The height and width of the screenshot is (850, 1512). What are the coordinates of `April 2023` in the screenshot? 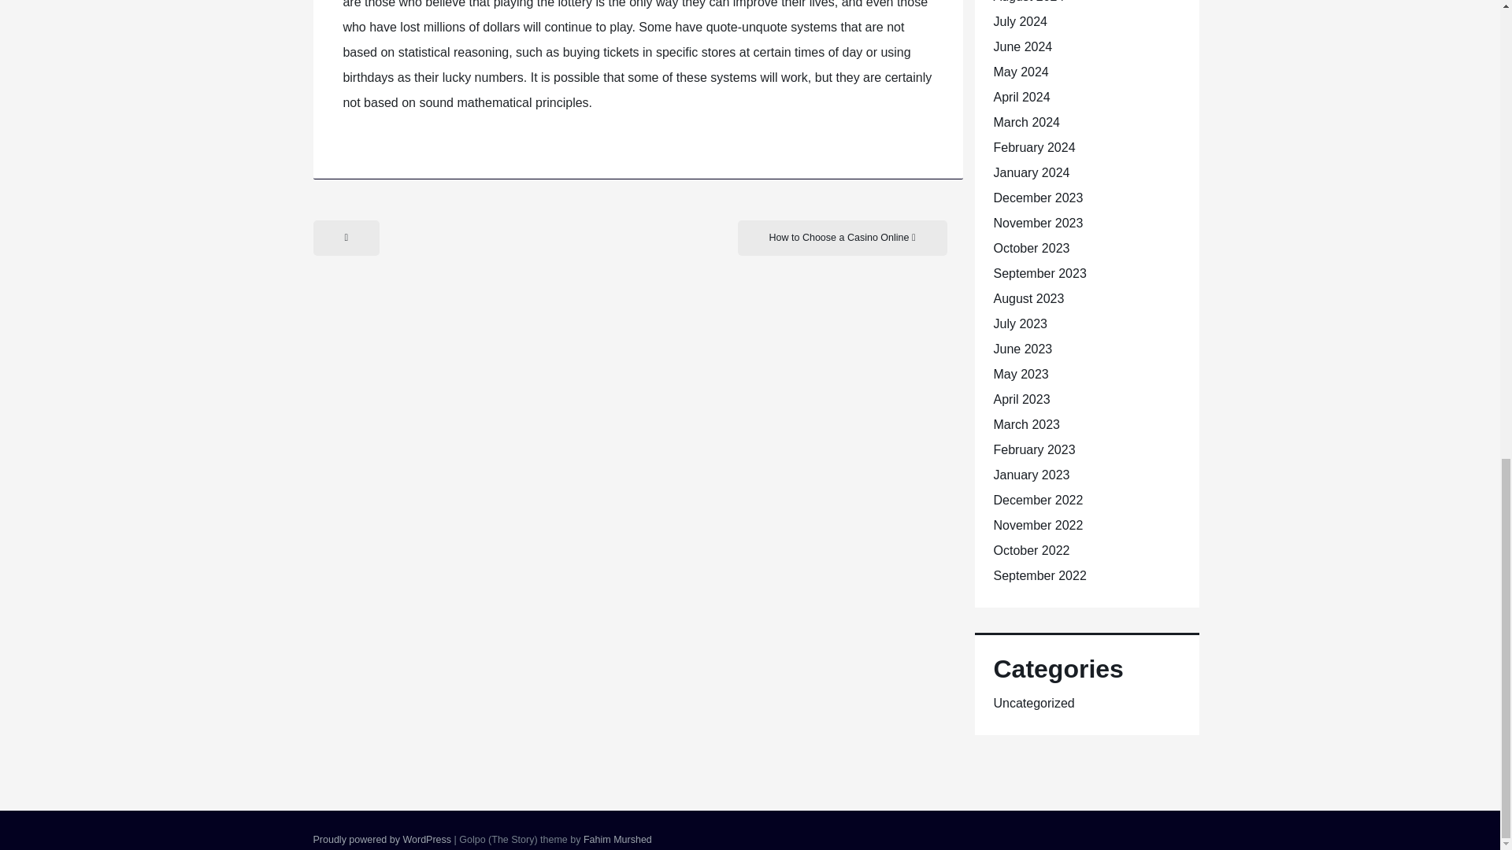 It's located at (1022, 399).